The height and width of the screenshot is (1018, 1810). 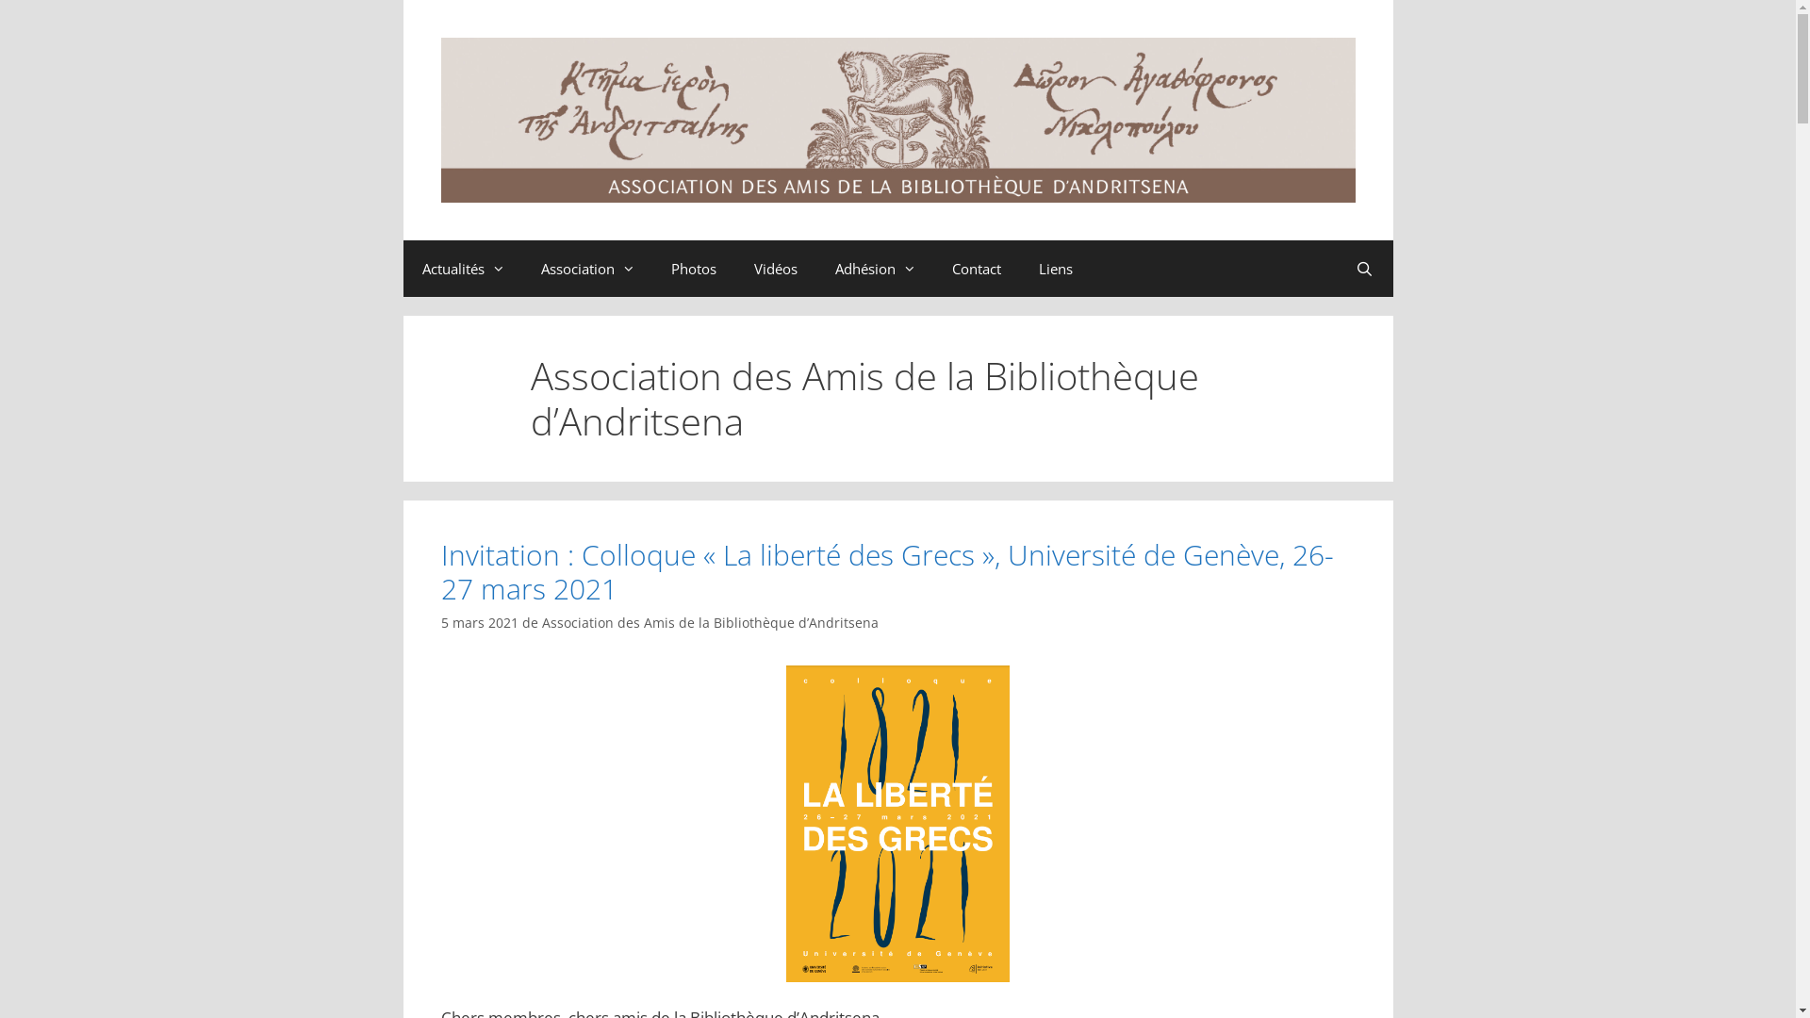 What do you see at coordinates (898, 119) in the screenshot?
I see `Andritsena.ch` at bounding box center [898, 119].